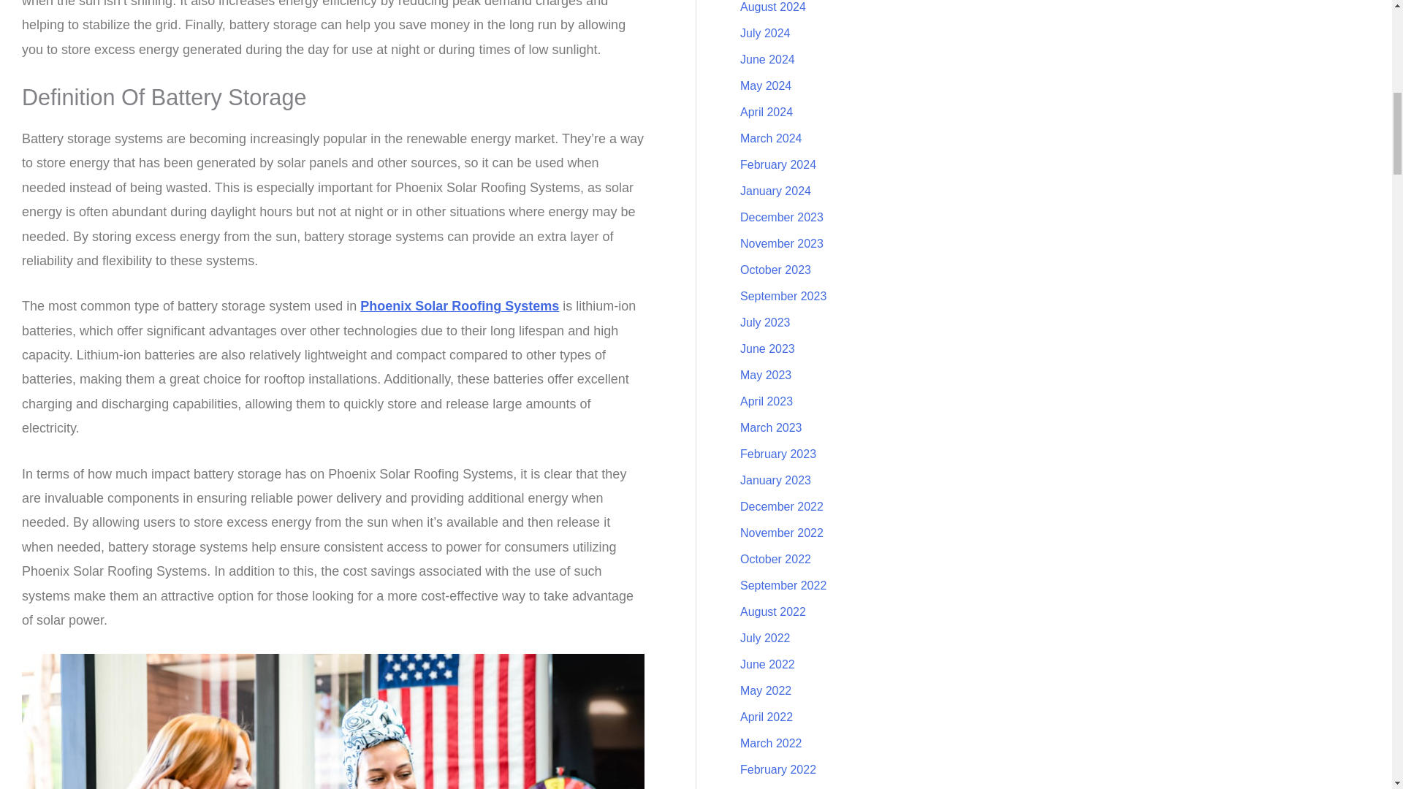 The width and height of the screenshot is (1403, 789). I want to click on July 2024, so click(766, 33).